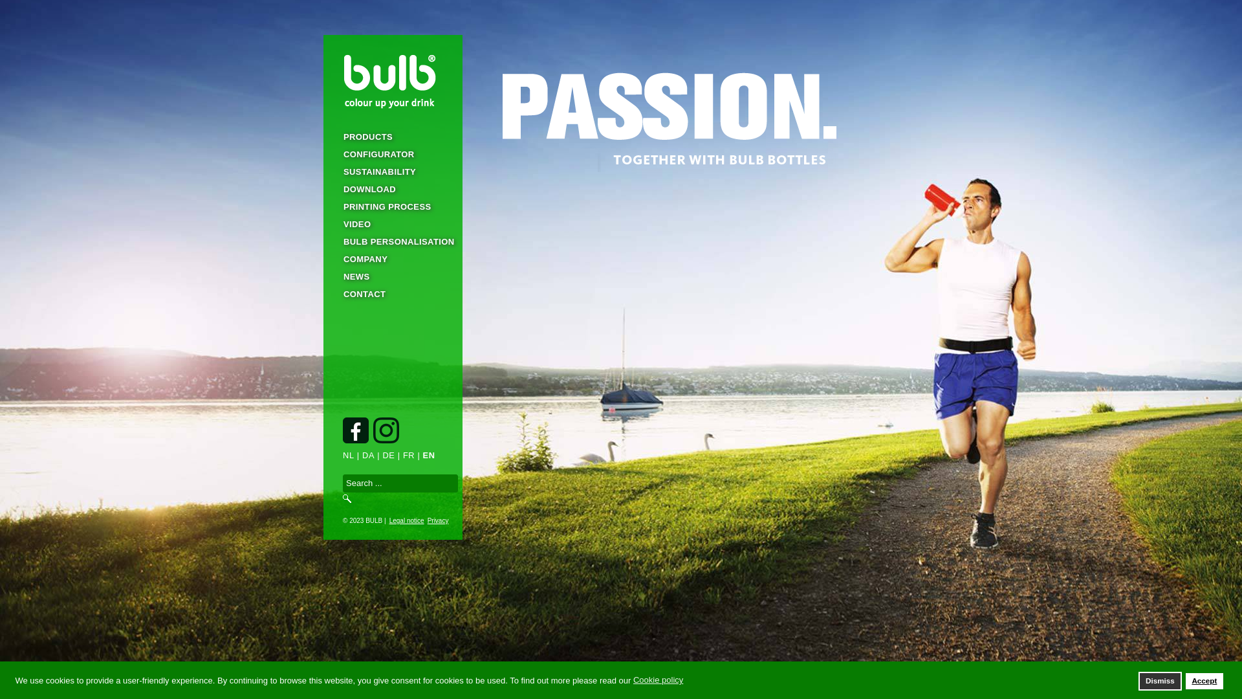  Describe the element at coordinates (393, 154) in the screenshot. I see `CONFIGURATOR` at that location.